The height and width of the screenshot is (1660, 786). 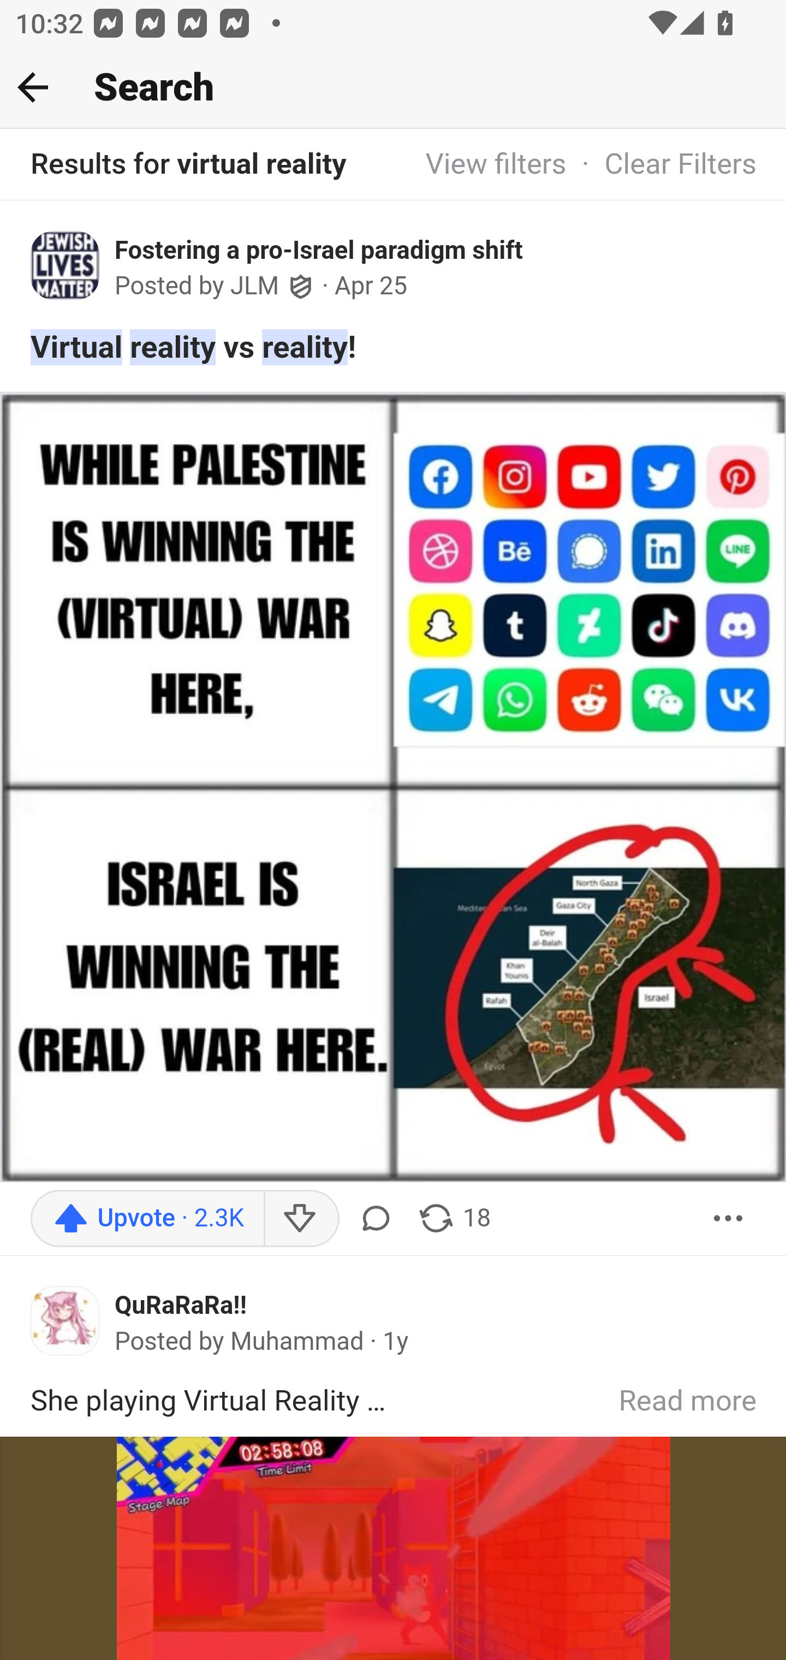 What do you see at coordinates (181, 1305) in the screenshot?
I see `QuRaRaRa!!` at bounding box center [181, 1305].